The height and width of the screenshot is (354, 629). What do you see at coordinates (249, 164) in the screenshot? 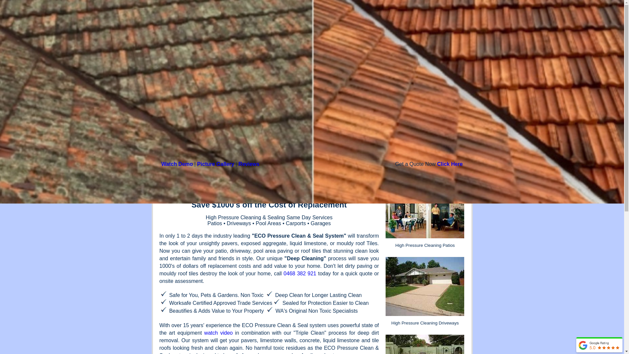
I see `Reviews` at bounding box center [249, 164].